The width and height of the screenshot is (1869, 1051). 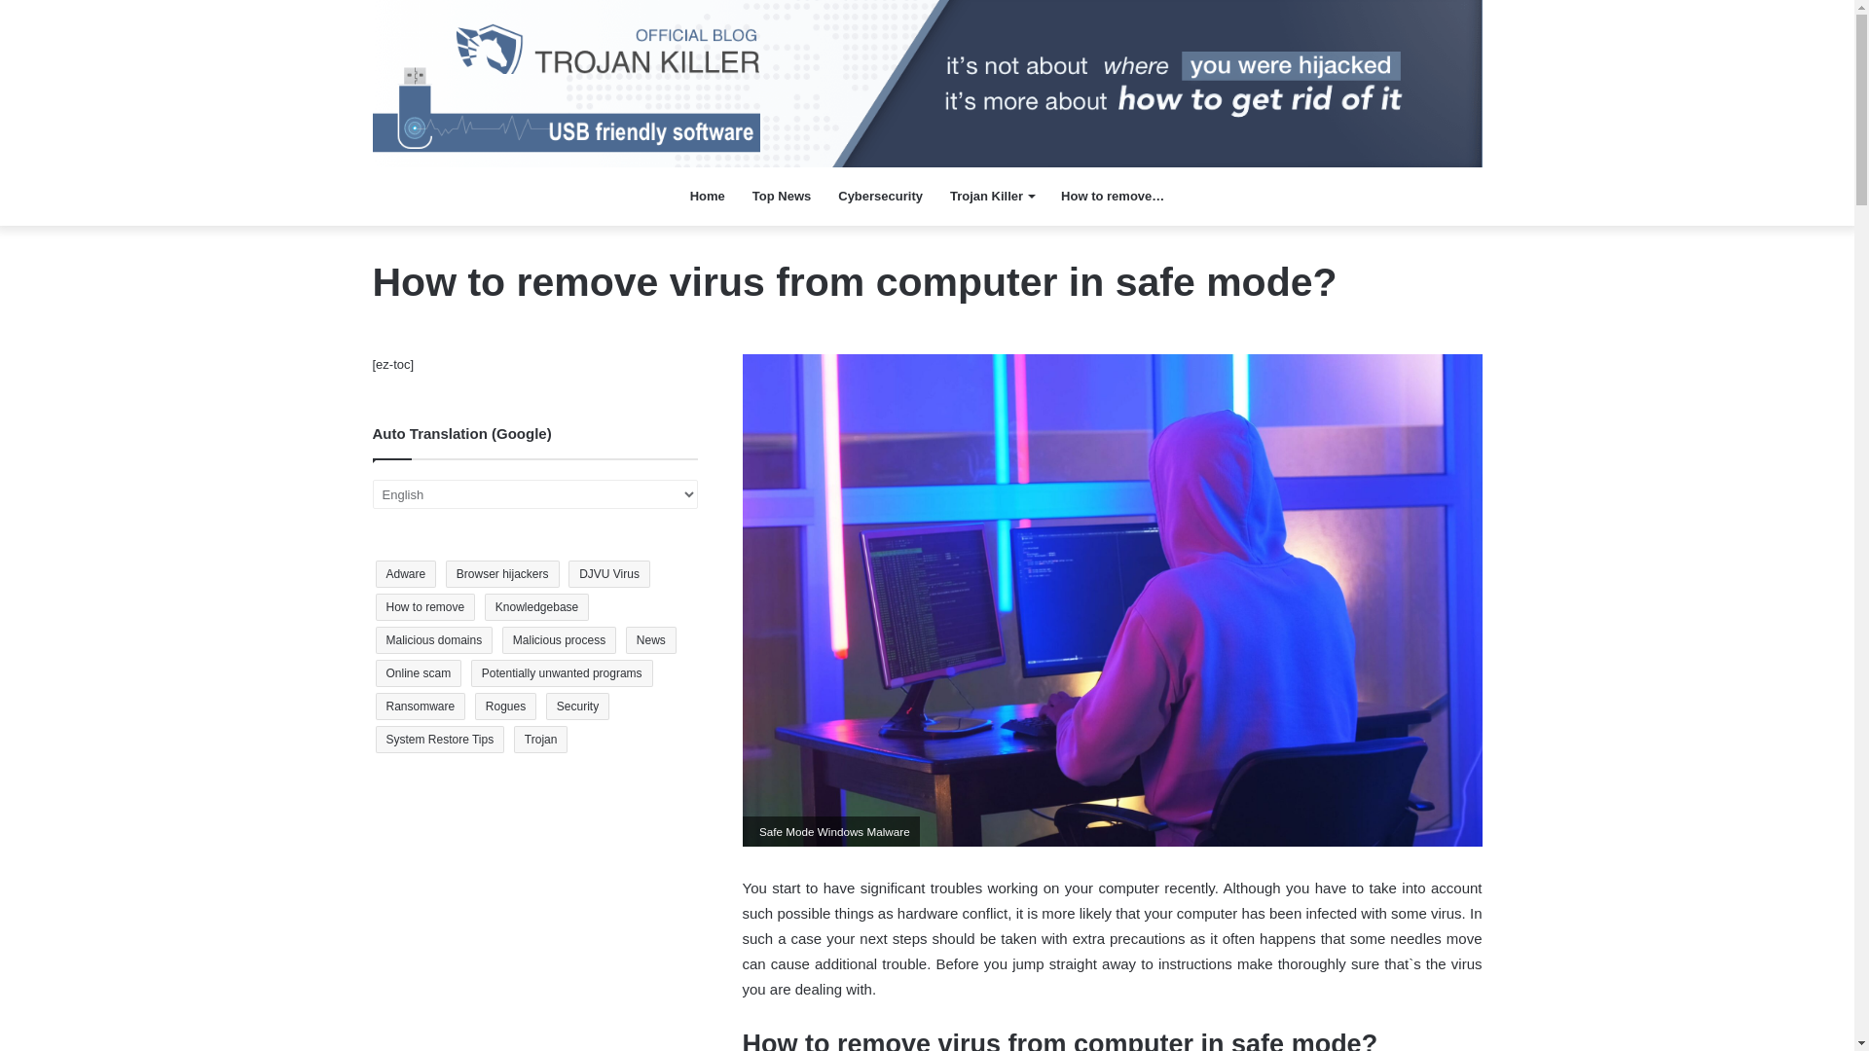 What do you see at coordinates (502, 573) in the screenshot?
I see `Browser hijackers` at bounding box center [502, 573].